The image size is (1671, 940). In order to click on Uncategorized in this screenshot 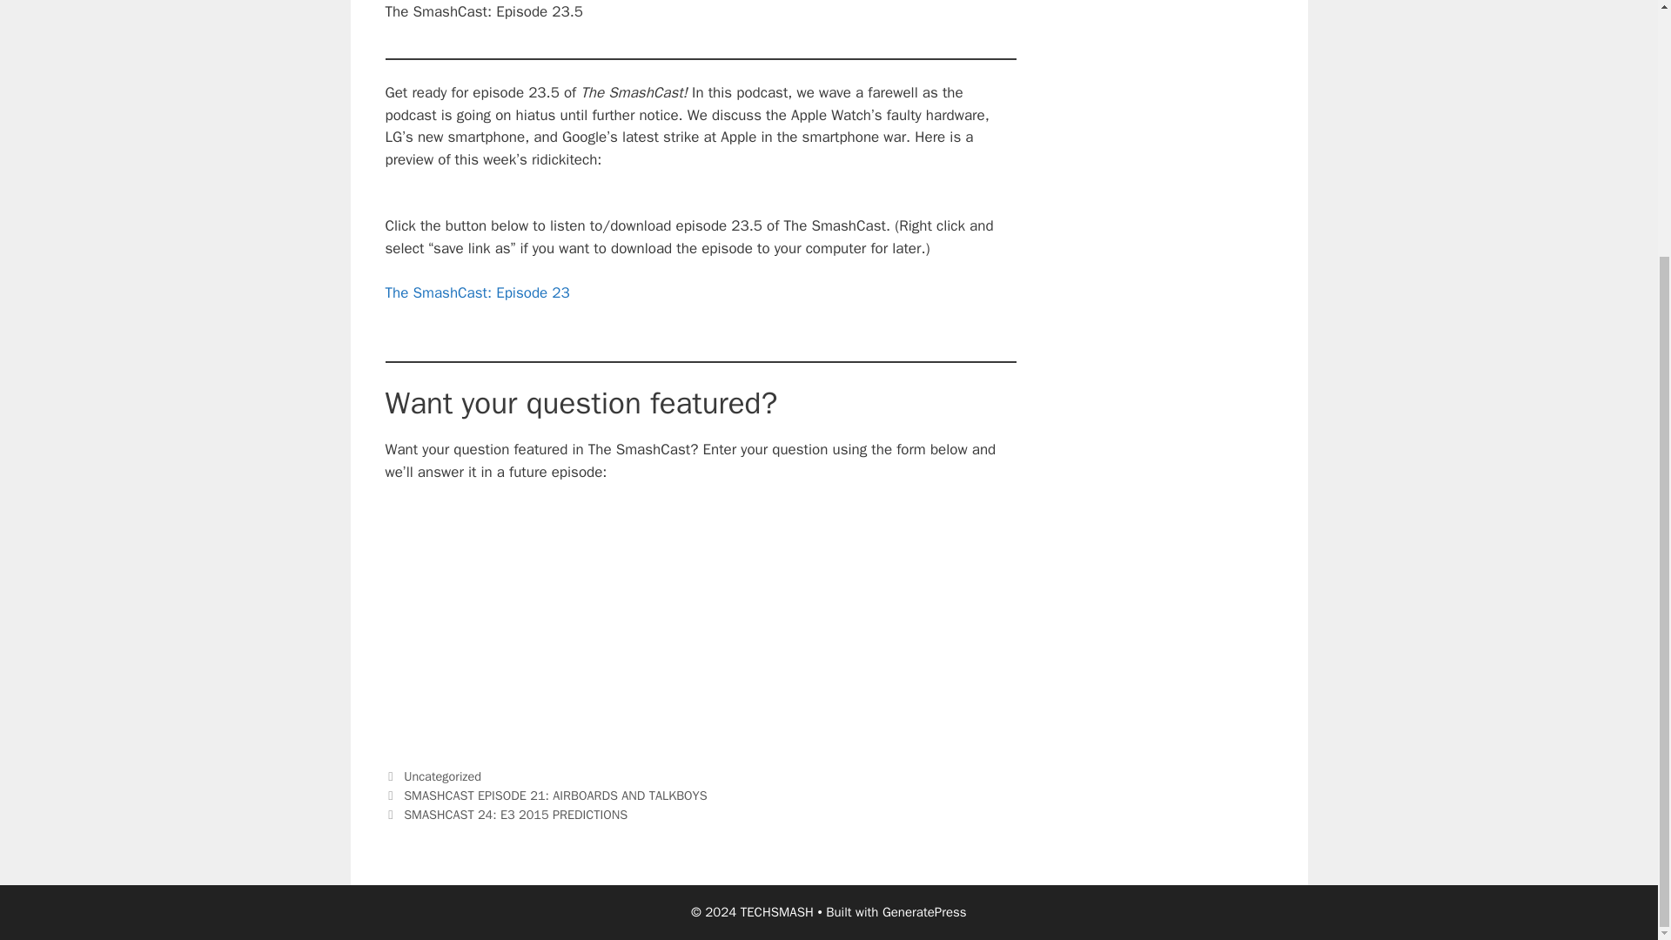, I will do `click(442, 776)`.